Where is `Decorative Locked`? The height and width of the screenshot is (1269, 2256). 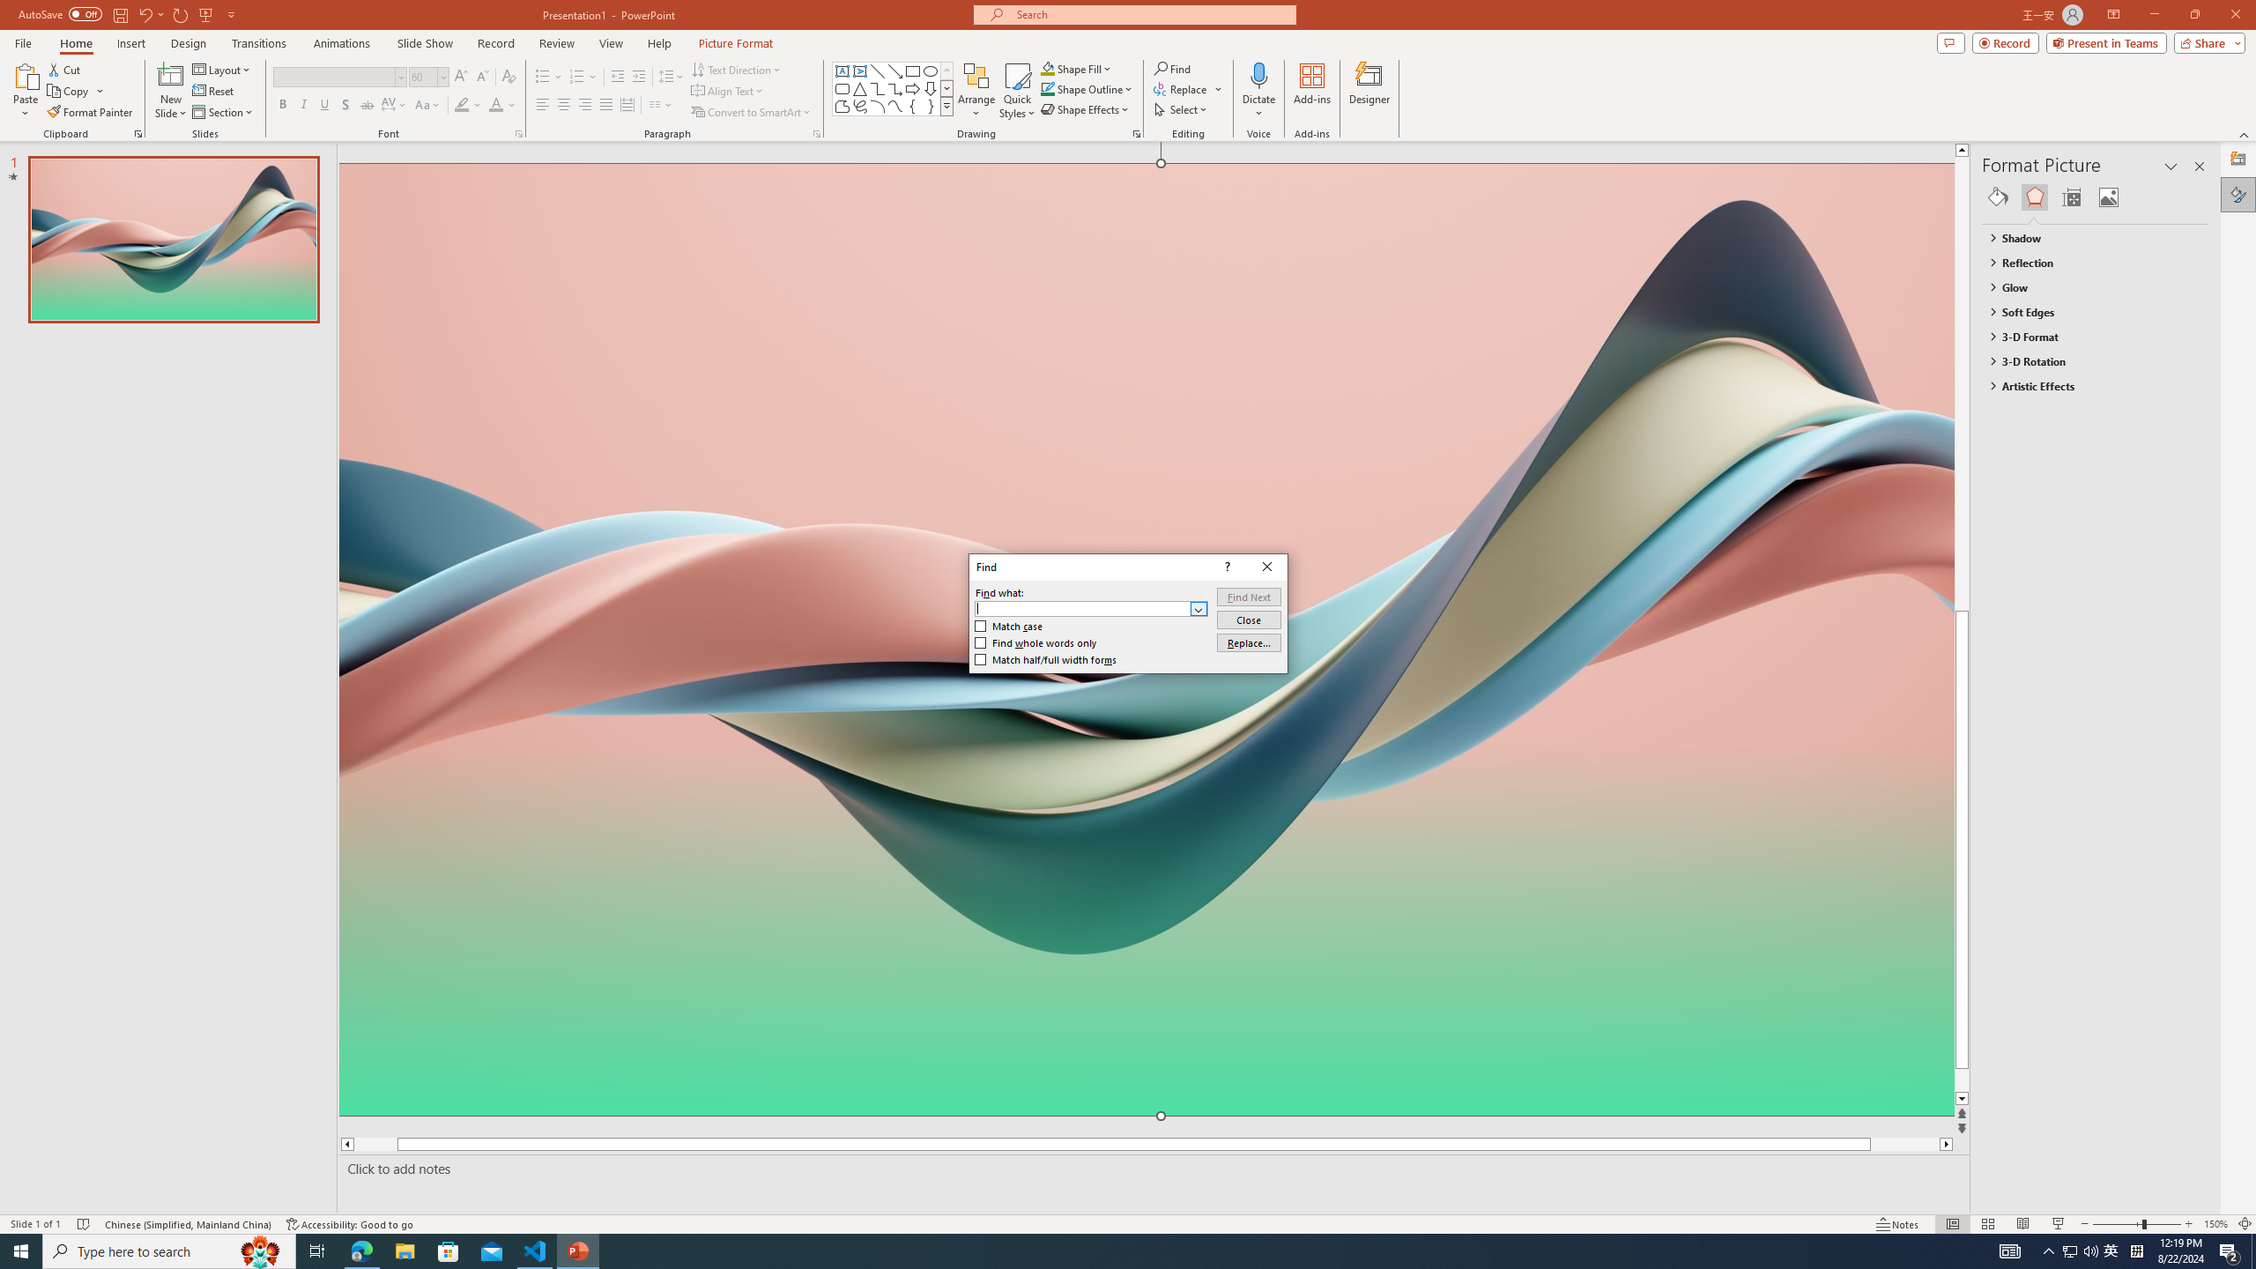
Decorative Locked is located at coordinates (1146, 899).